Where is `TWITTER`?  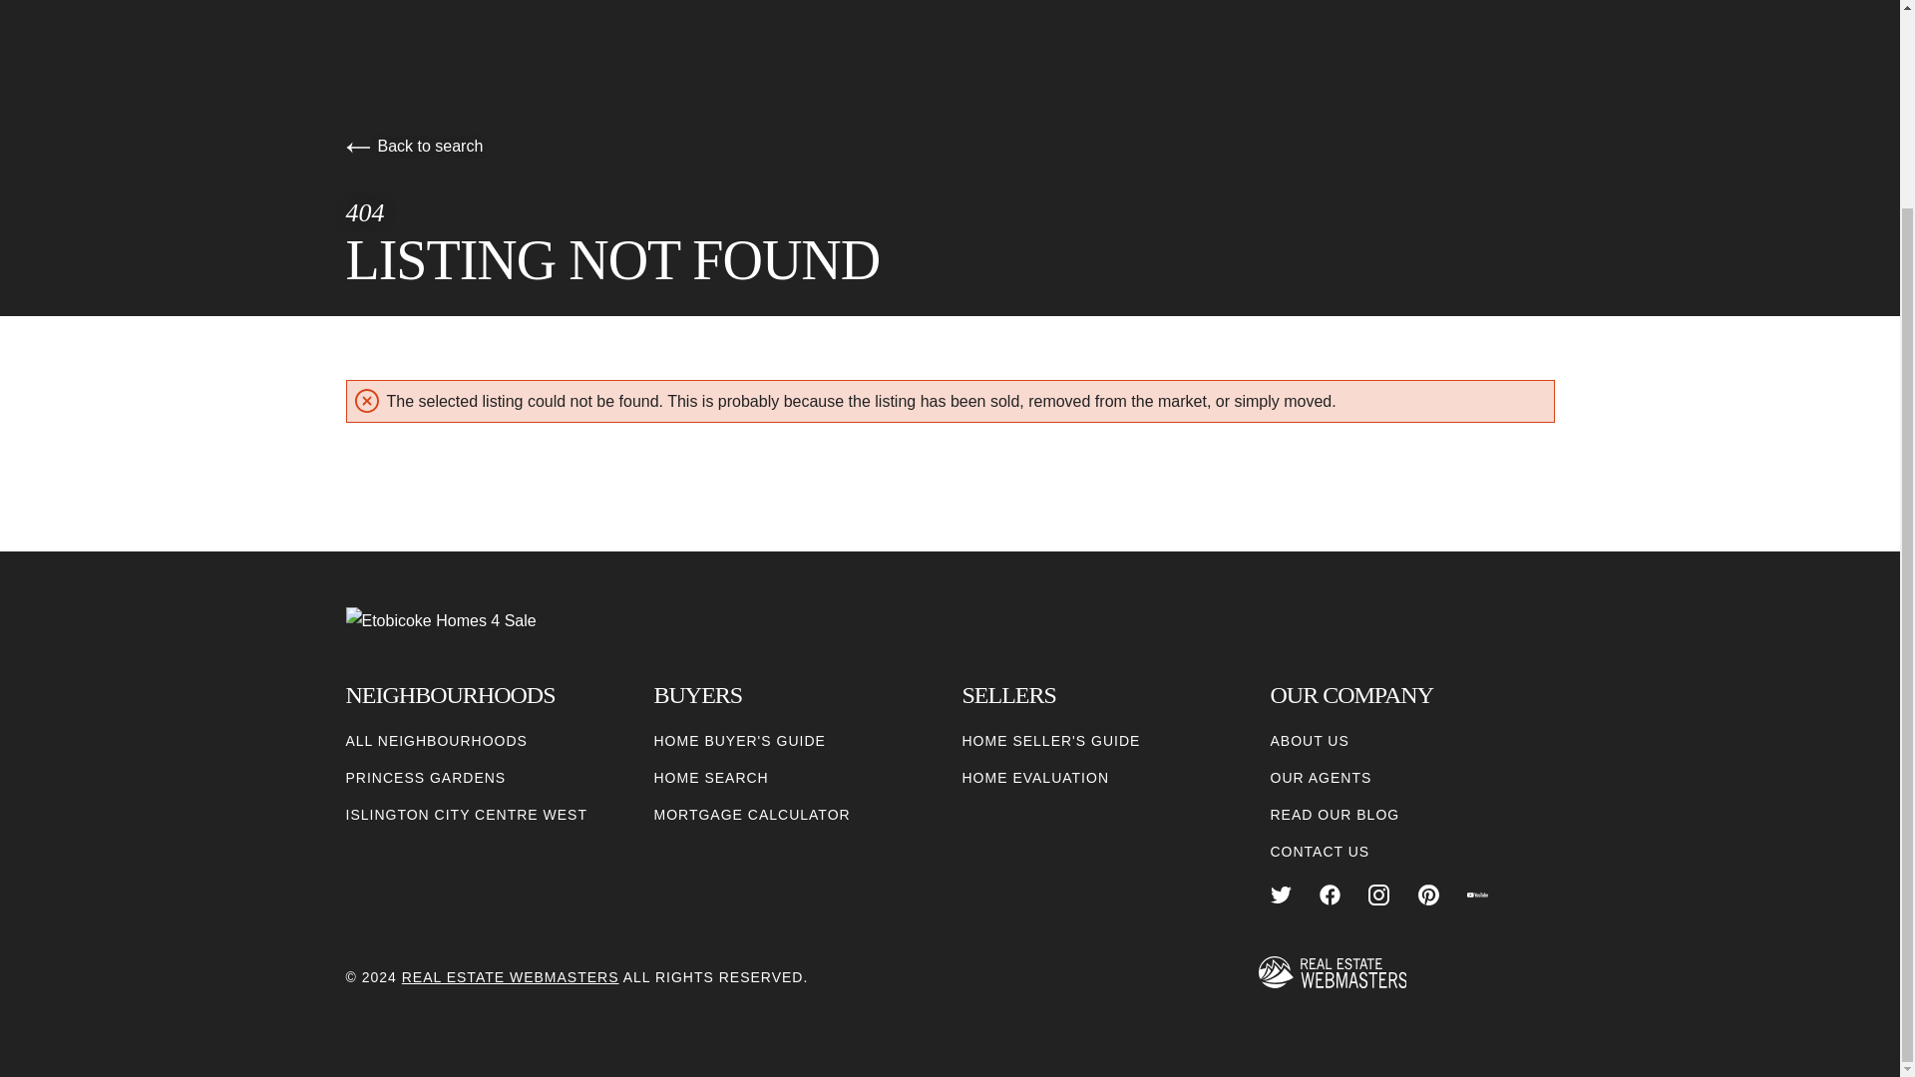
TWITTER is located at coordinates (1281, 895).